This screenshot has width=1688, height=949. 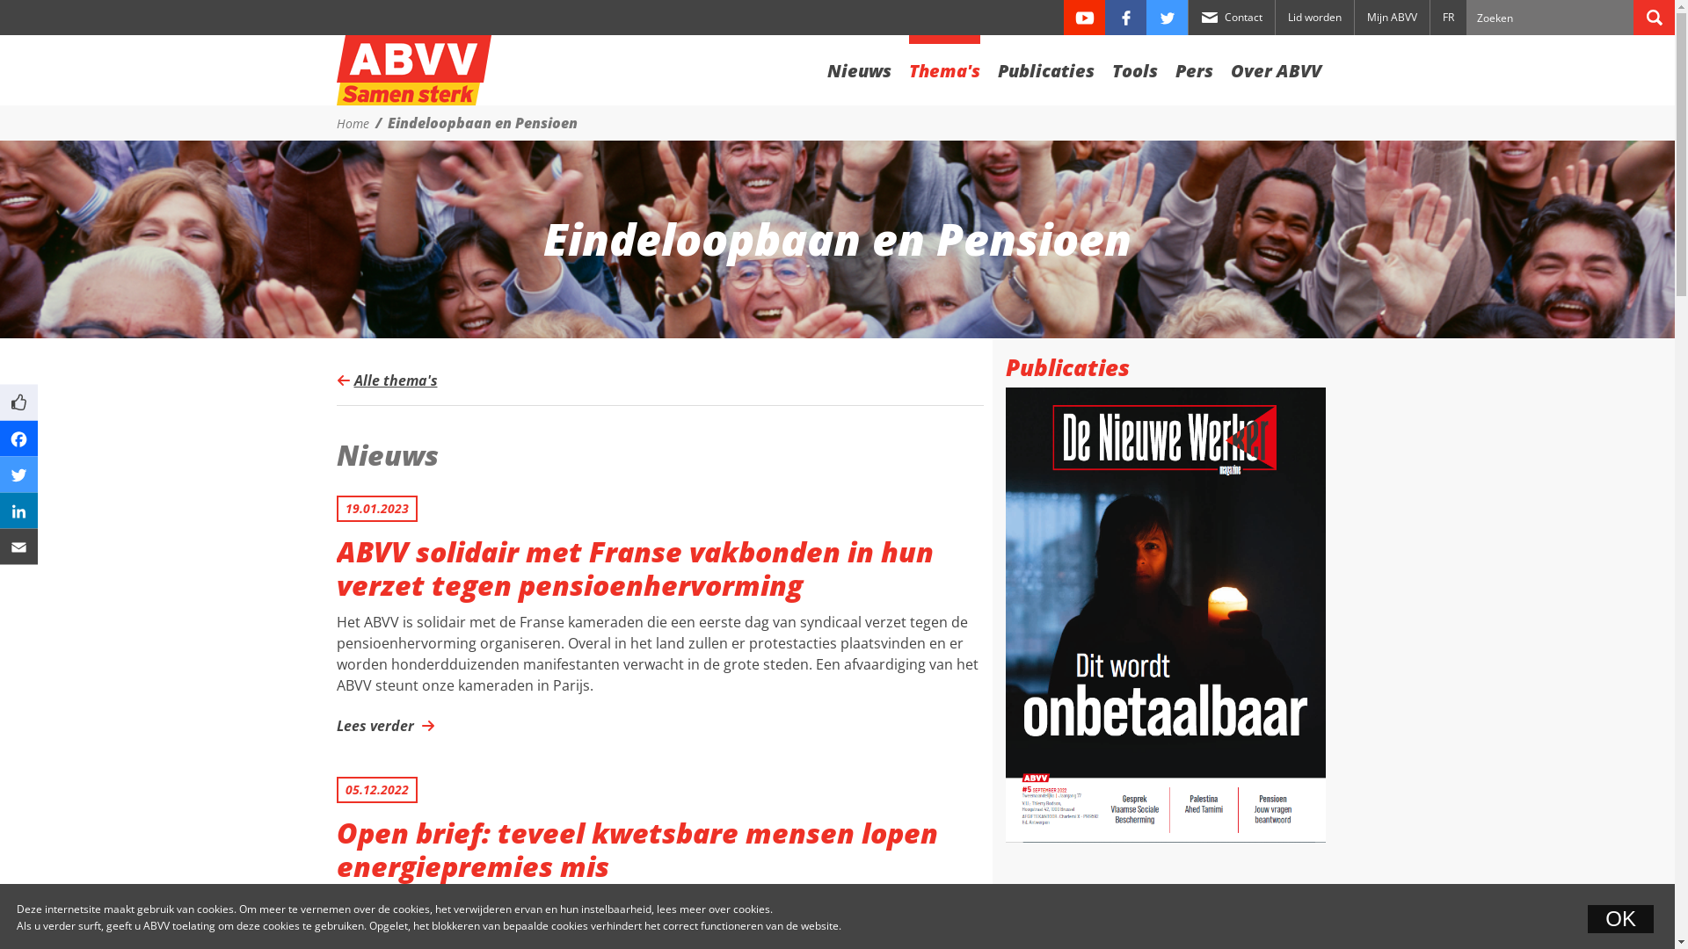 What do you see at coordinates (944, 67) in the screenshot?
I see `Thema's` at bounding box center [944, 67].